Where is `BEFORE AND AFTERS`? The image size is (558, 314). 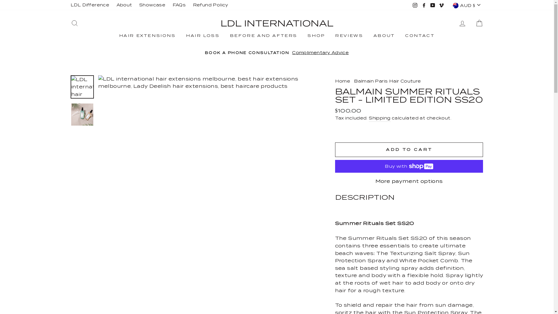 BEFORE AND AFTERS is located at coordinates (264, 36).